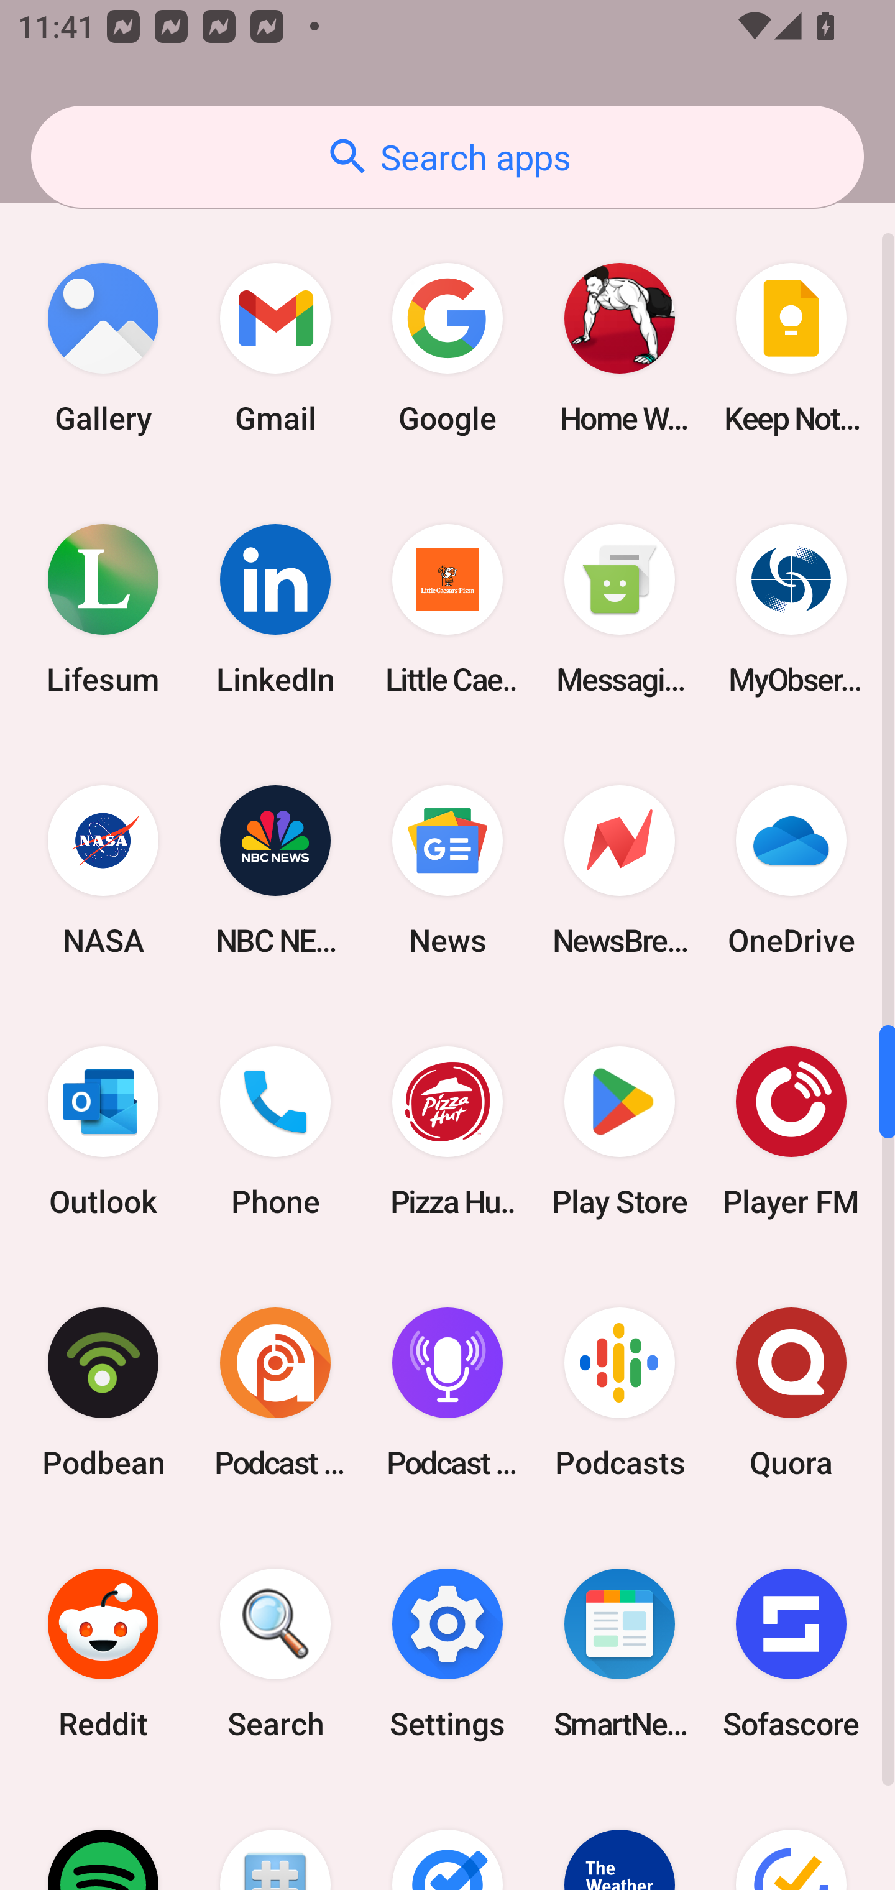 Image resolution: width=895 pixels, height=1890 pixels. What do you see at coordinates (791, 348) in the screenshot?
I see `Keep Notes` at bounding box center [791, 348].